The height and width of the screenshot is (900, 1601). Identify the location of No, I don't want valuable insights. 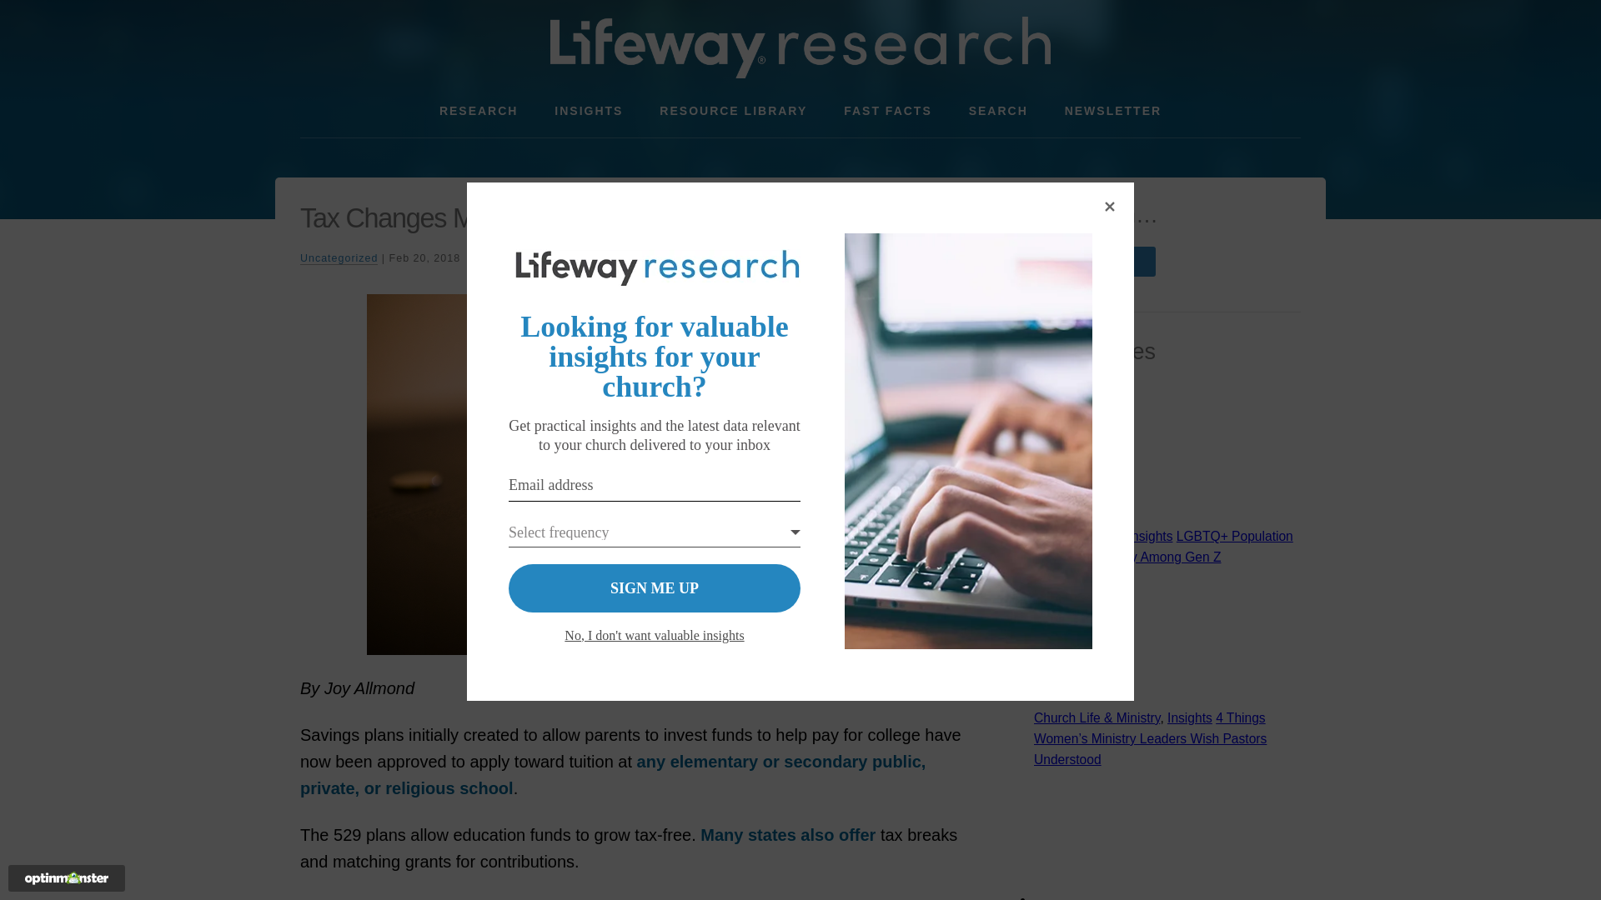
(654, 635).